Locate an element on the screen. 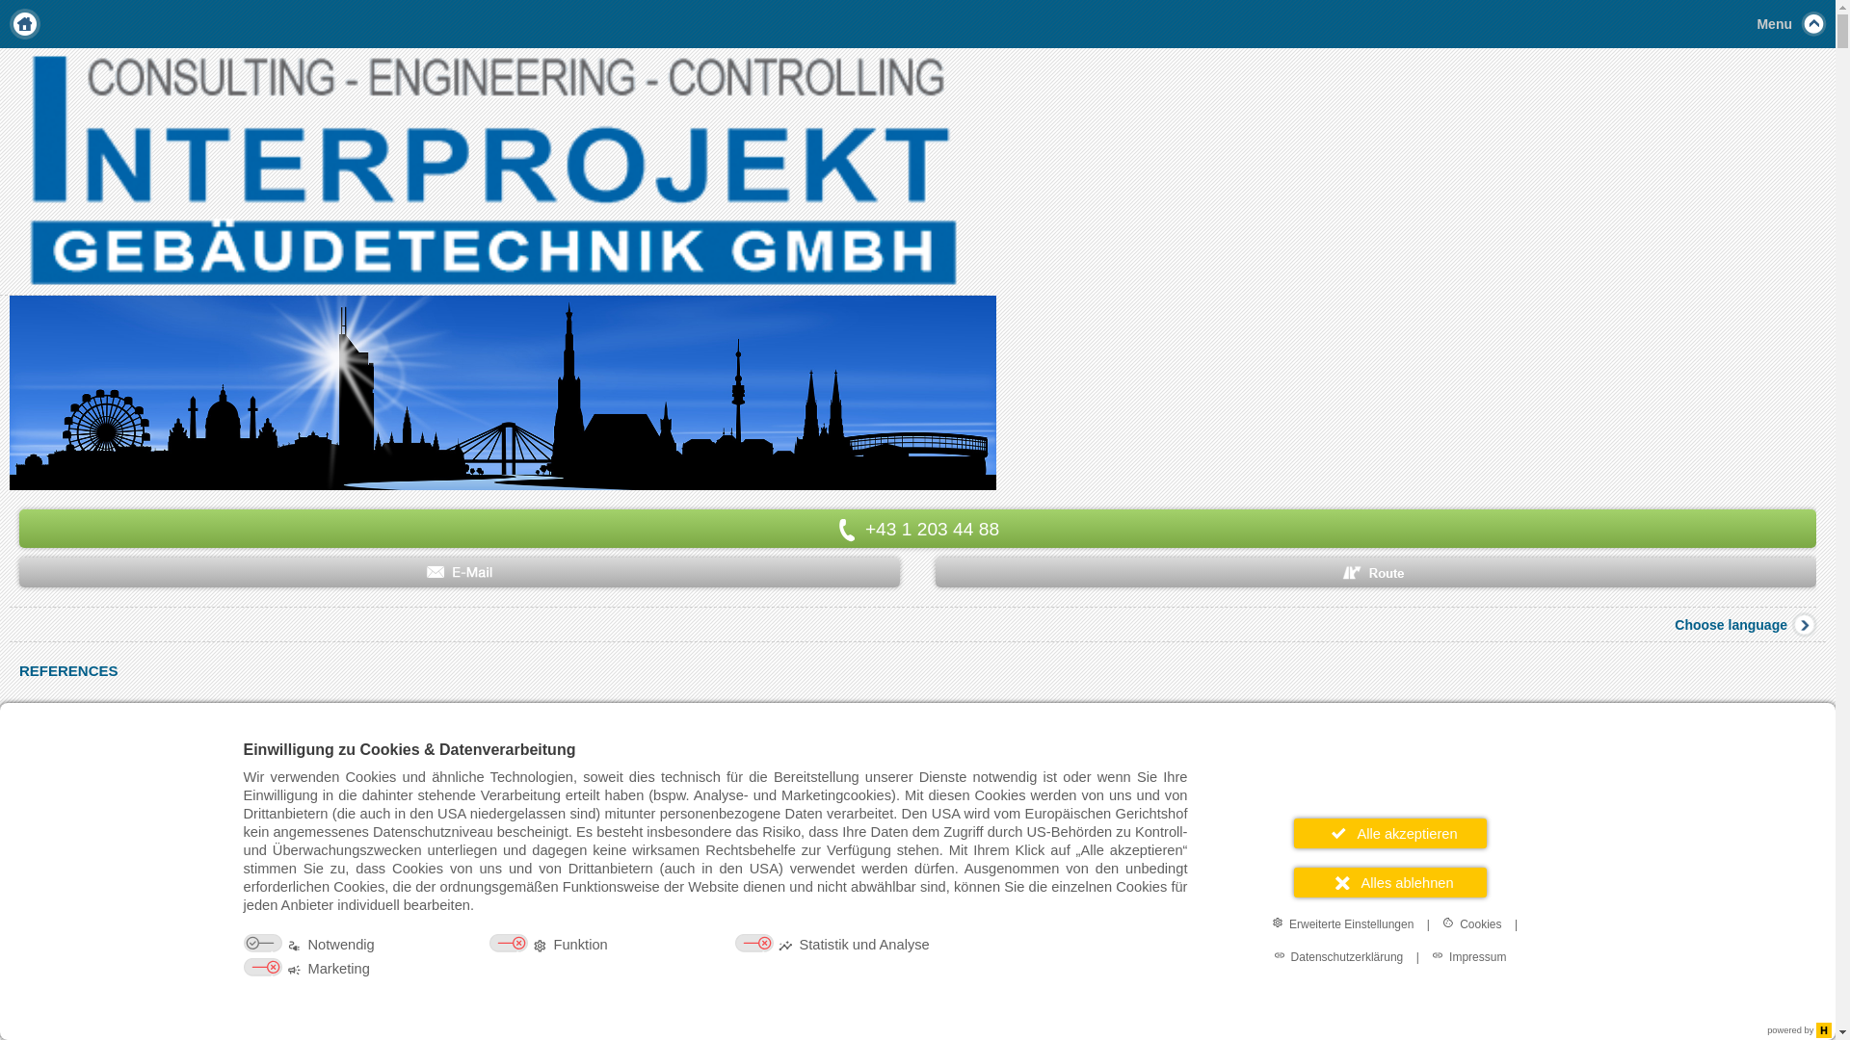 Image resolution: width=1850 pixels, height=1040 pixels. Cookies is located at coordinates (1472, 923).